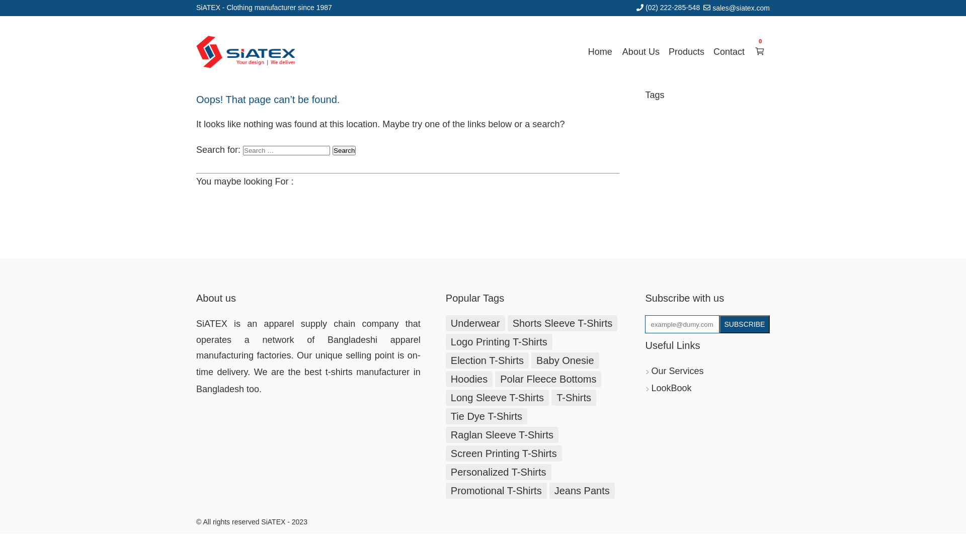  Describe the element at coordinates (677, 371) in the screenshot. I see `Our Services` at that location.